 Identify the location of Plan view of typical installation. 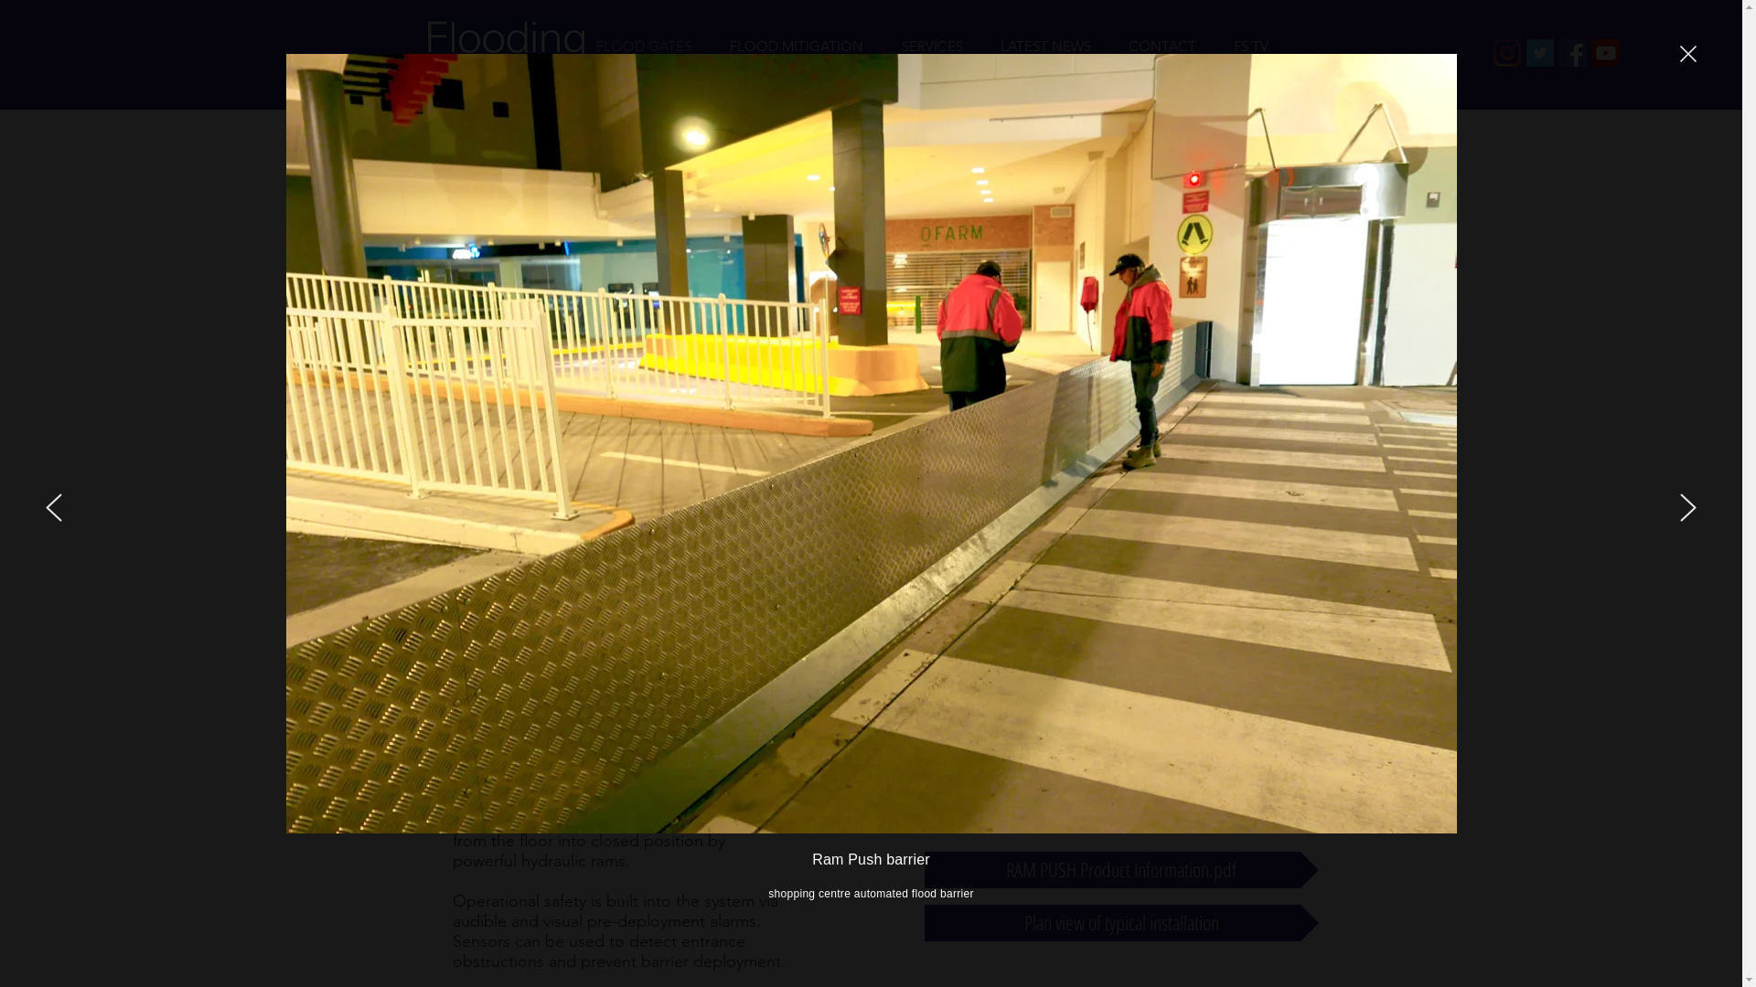
(1120, 923).